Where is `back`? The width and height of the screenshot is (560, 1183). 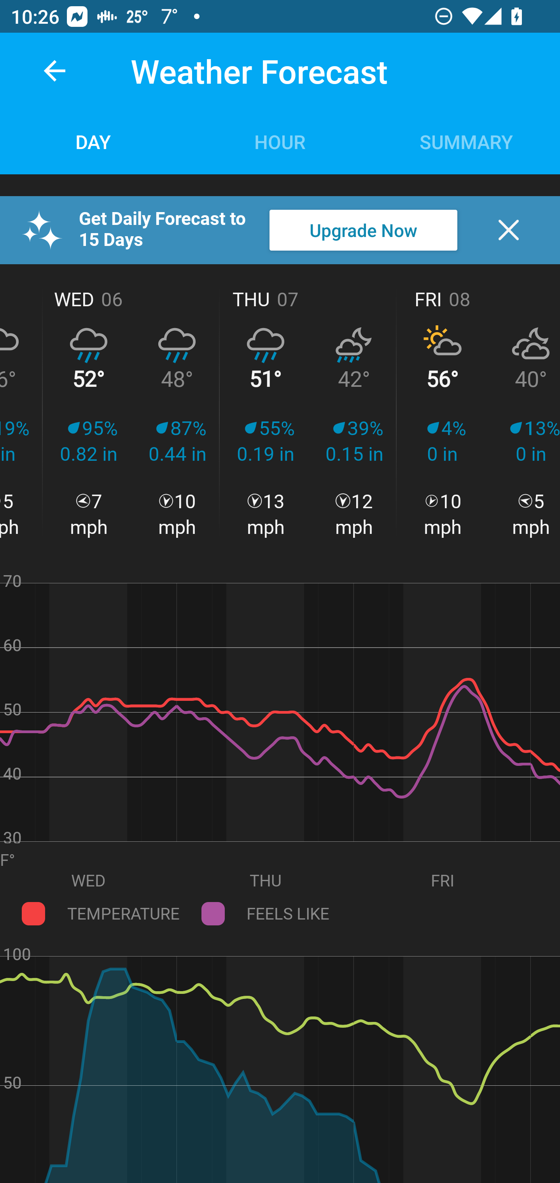 back is located at coordinates (54, 71).